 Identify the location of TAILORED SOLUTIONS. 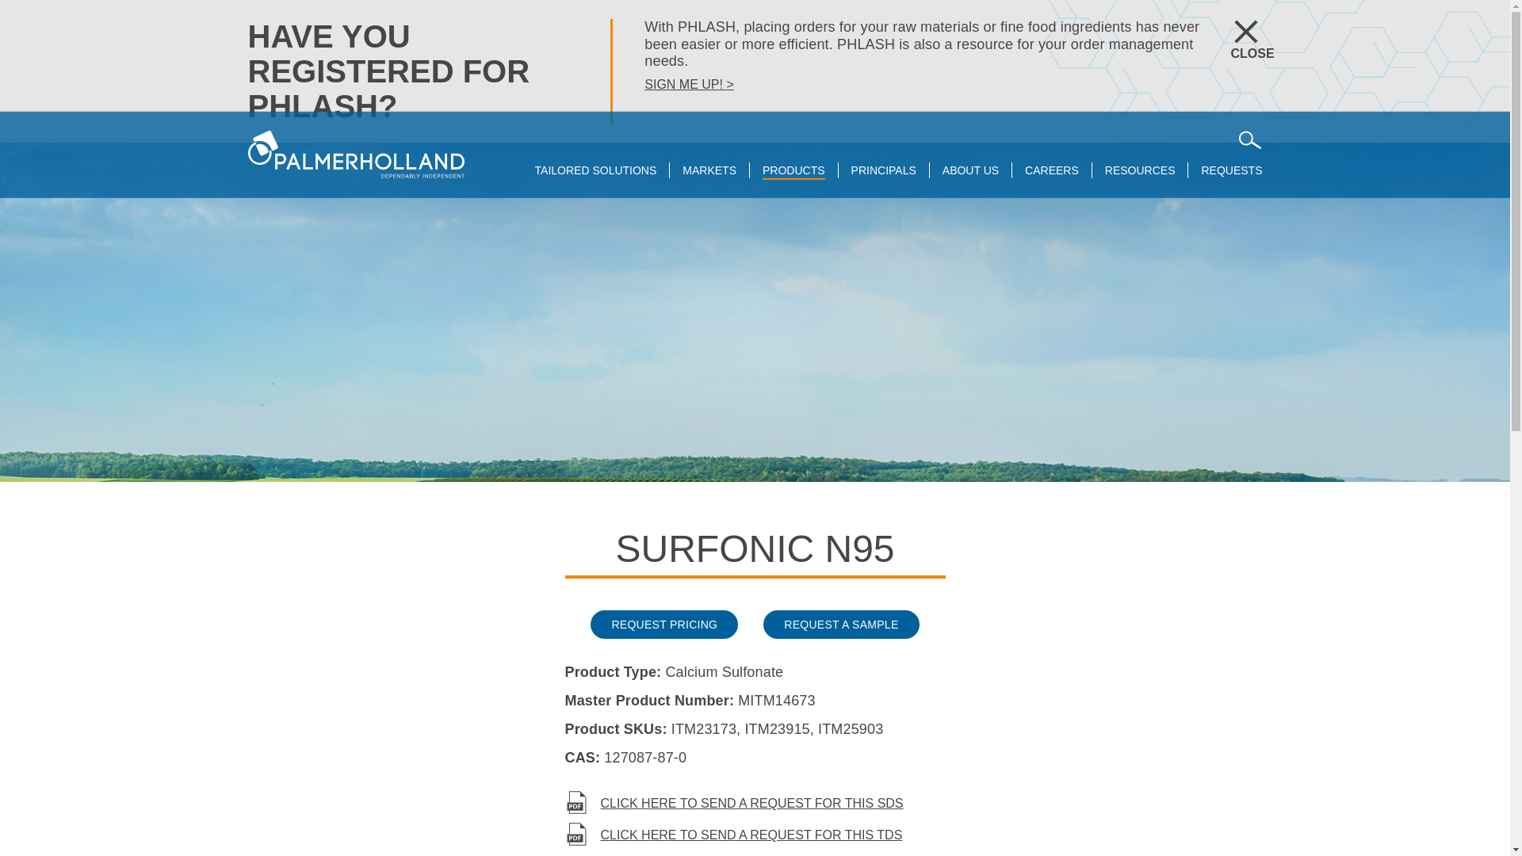
(596, 171).